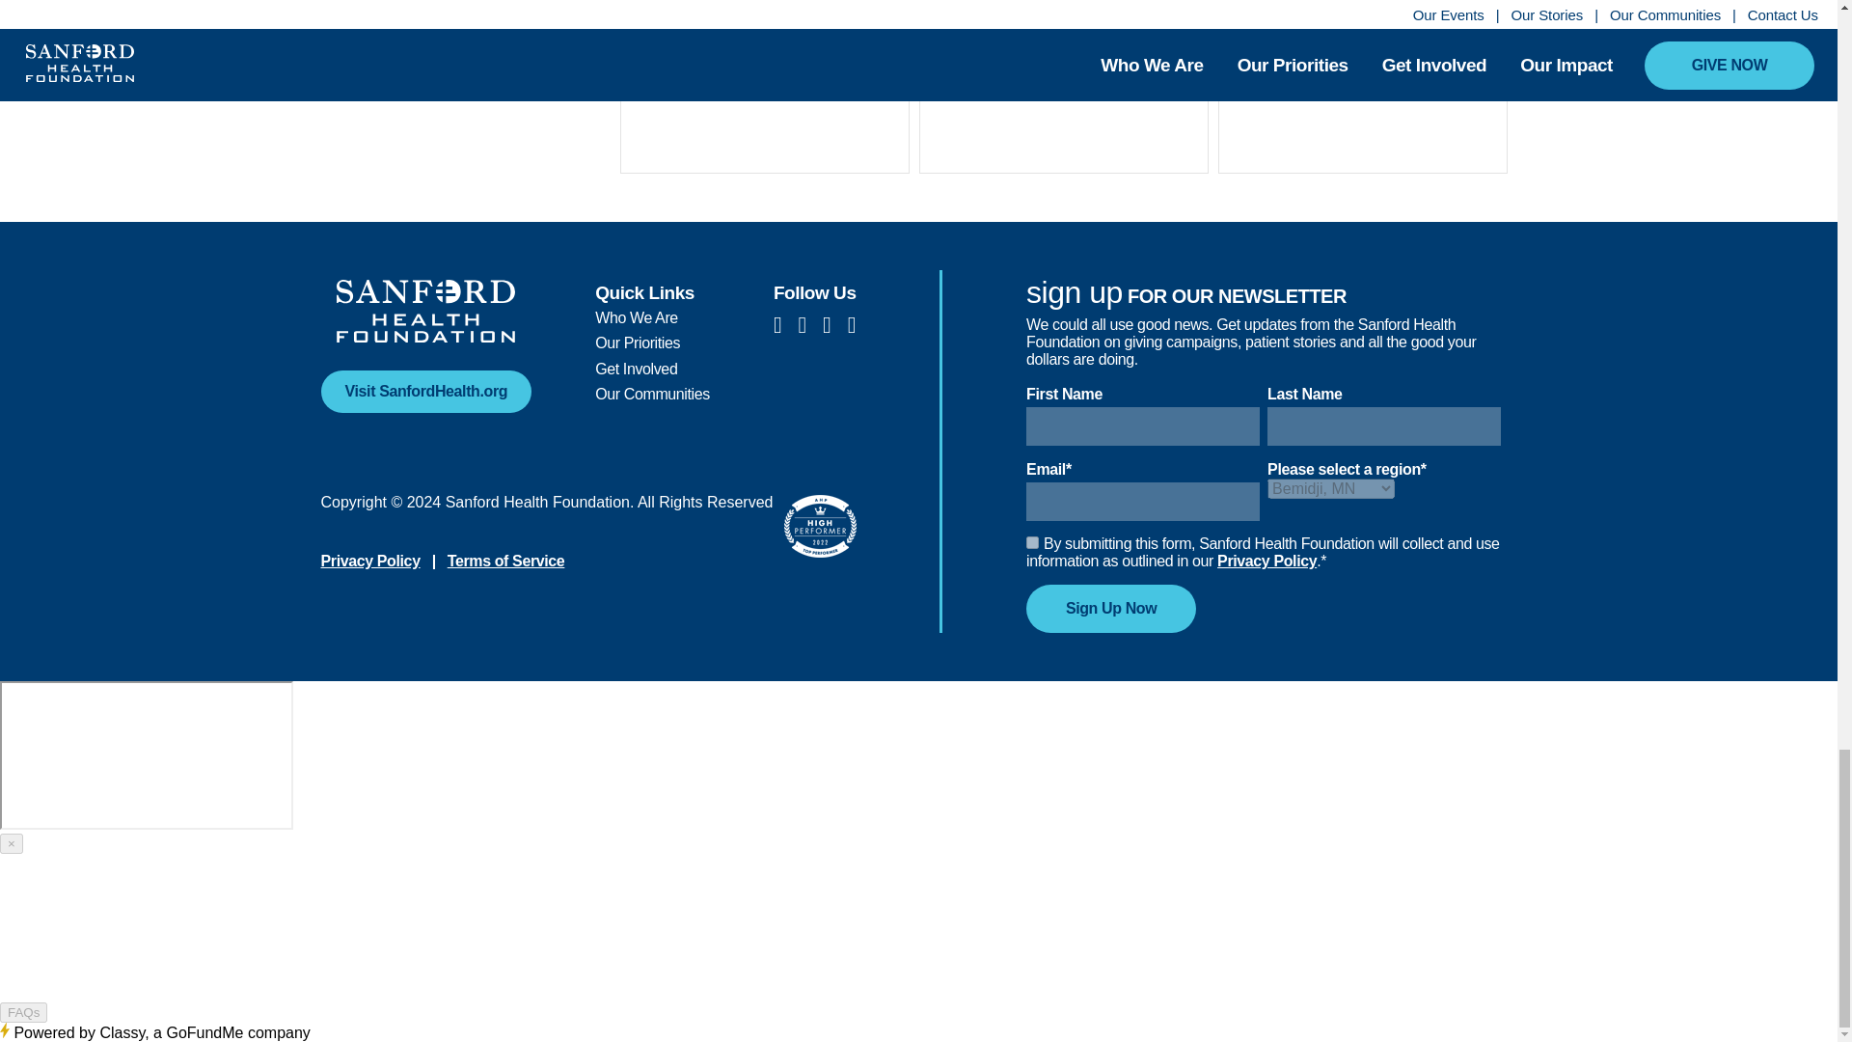 Image resolution: width=1852 pixels, height=1042 pixels. I want to click on true, so click(1032, 542).